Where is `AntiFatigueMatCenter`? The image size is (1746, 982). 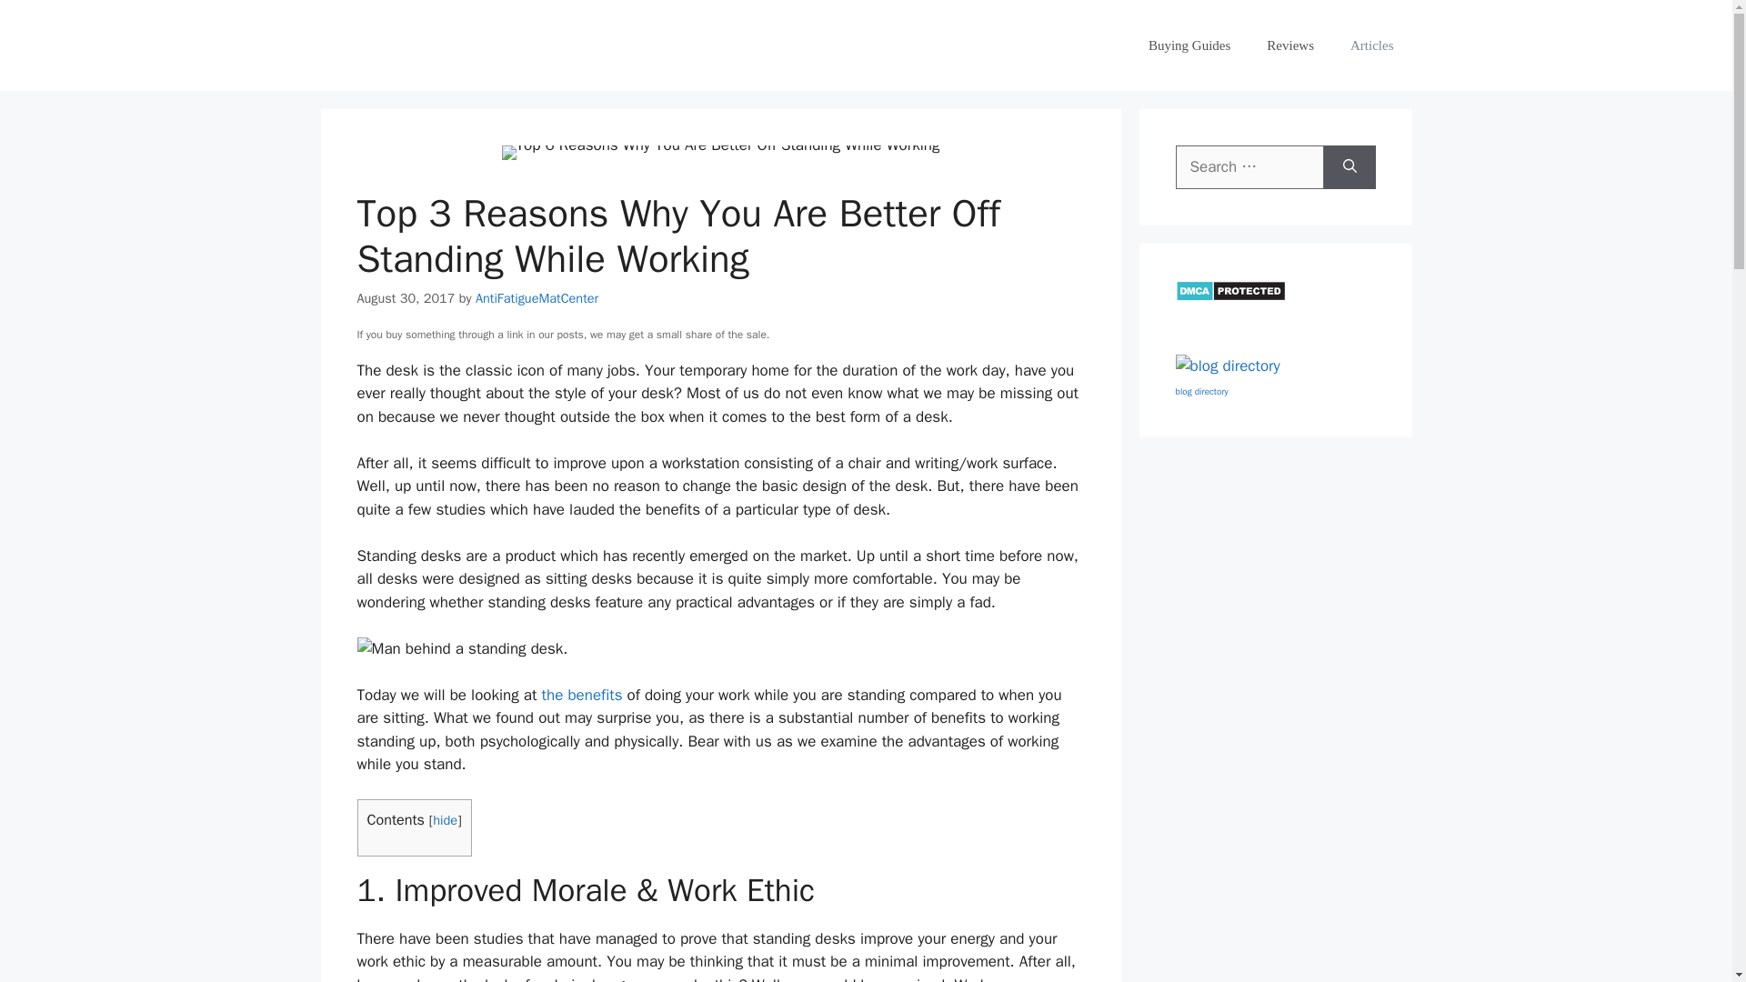 AntiFatigueMatCenter is located at coordinates (537, 297).